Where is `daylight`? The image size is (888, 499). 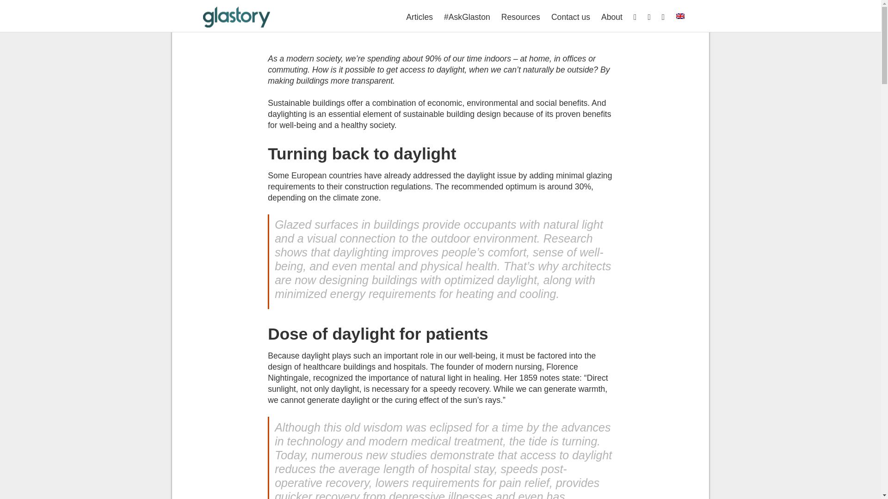 daylight is located at coordinates (349, 17).